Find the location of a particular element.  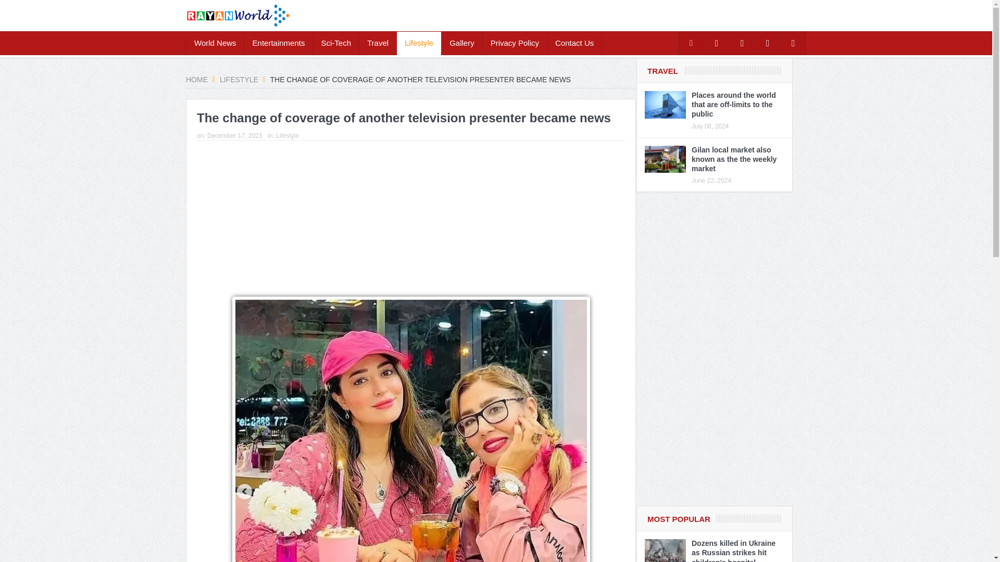

LIFESTYLE is located at coordinates (240, 79).